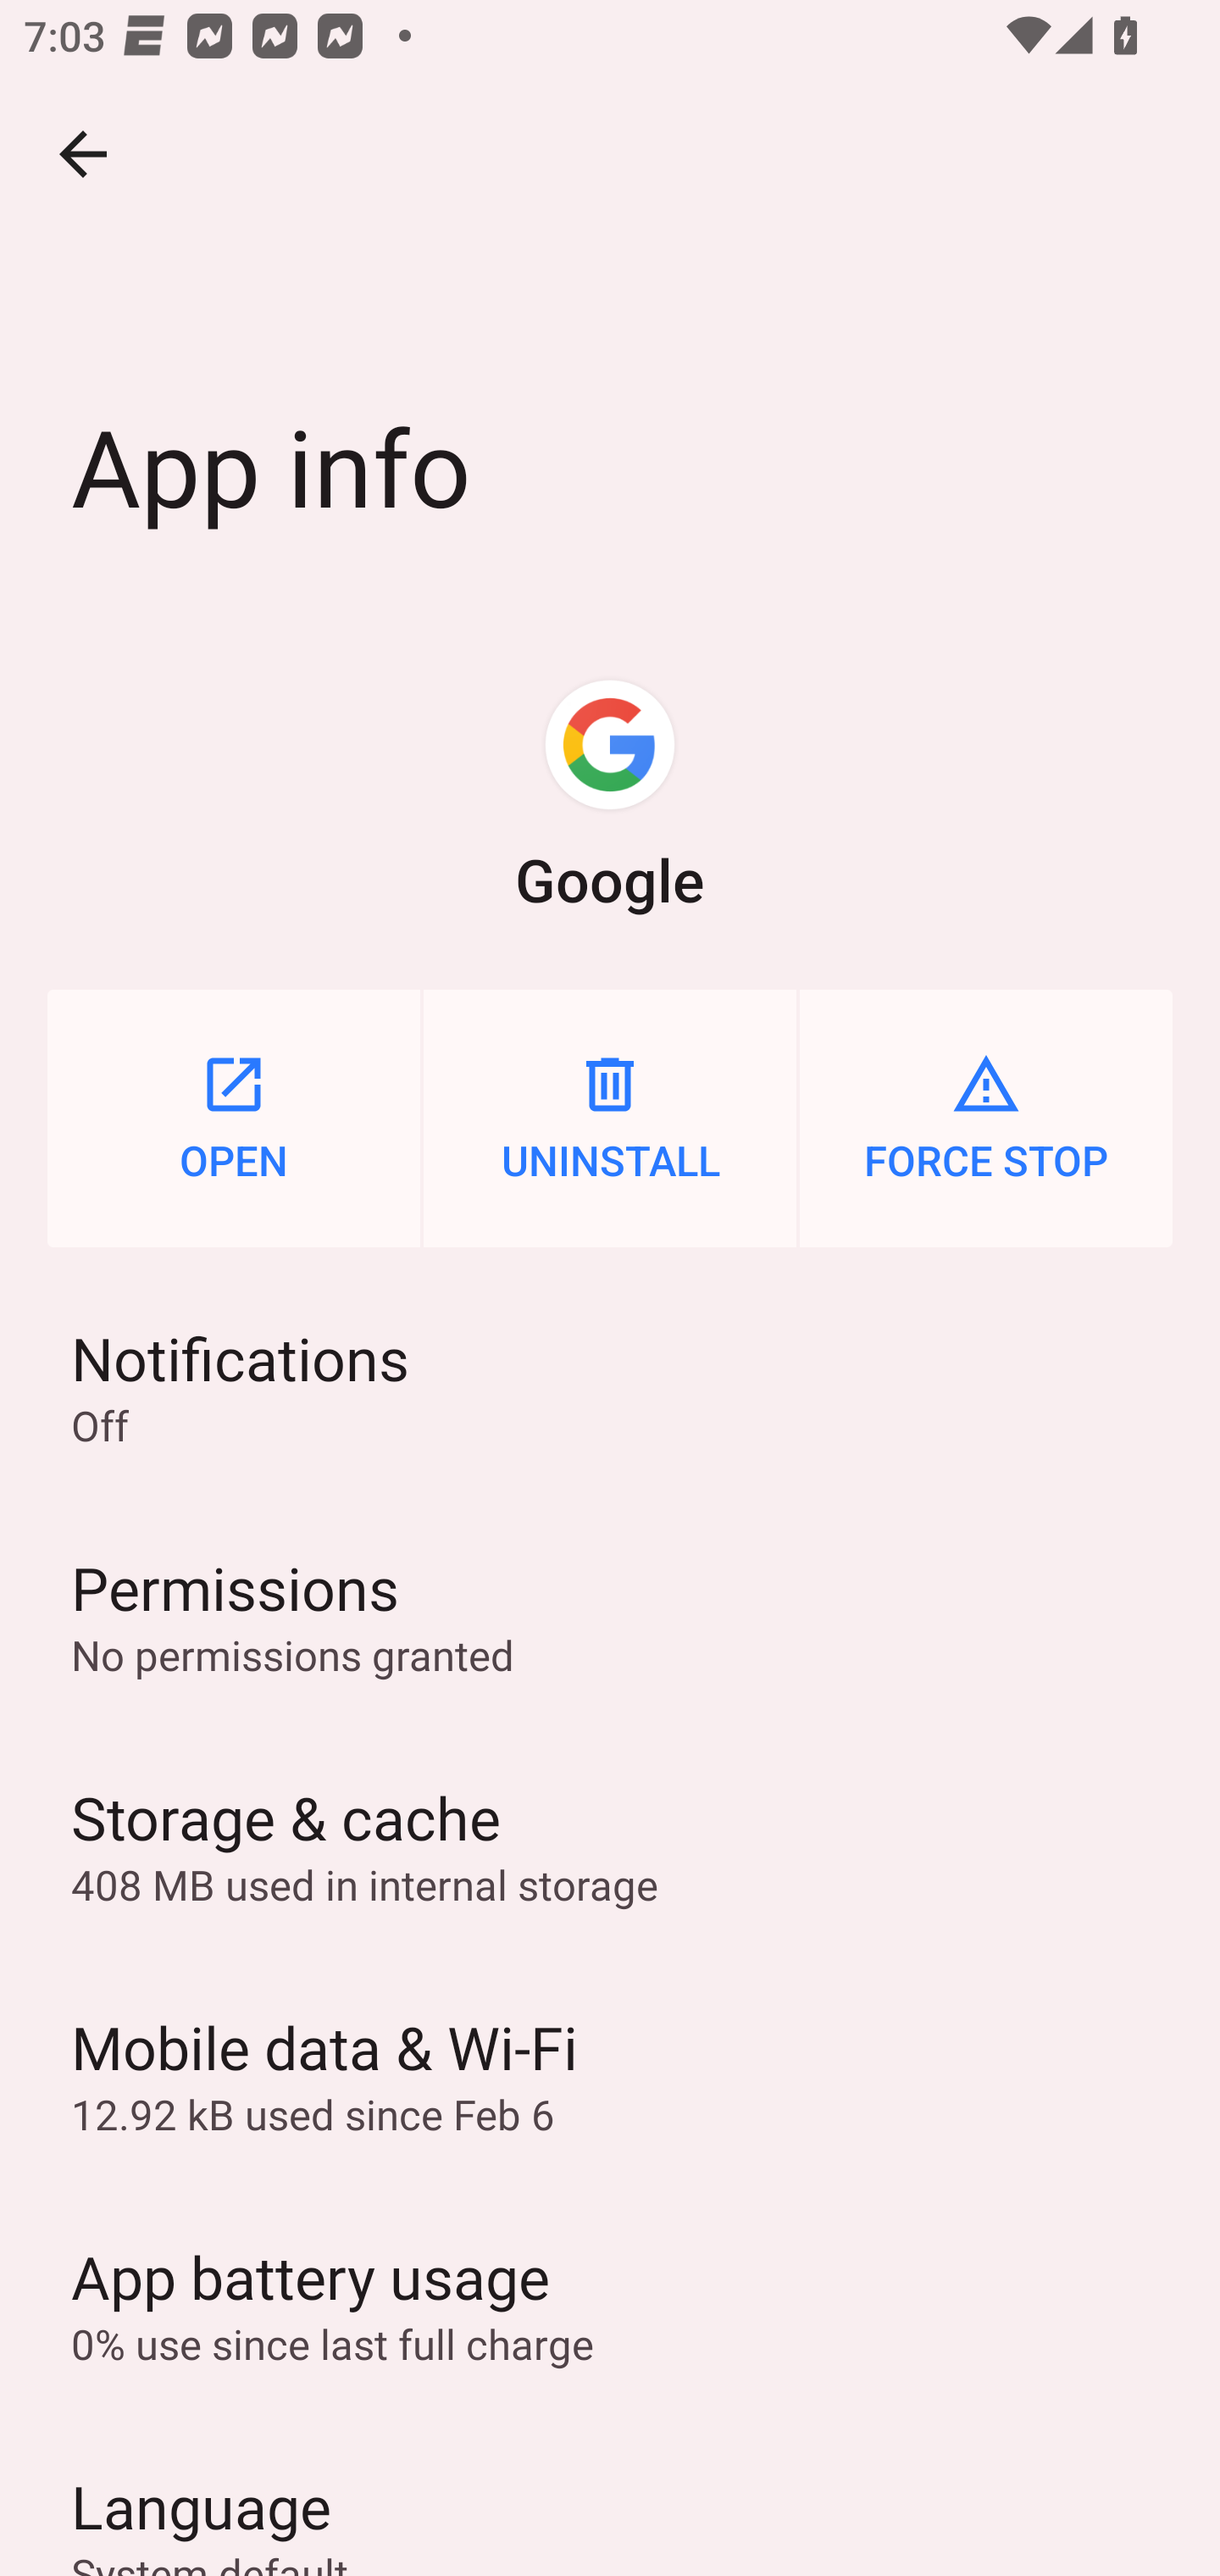 The width and height of the screenshot is (1220, 2576). Describe the element at coordinates (610, 1846) in the screenshot. I see `Storage & cache 408 MB used in internal storage` at that location.